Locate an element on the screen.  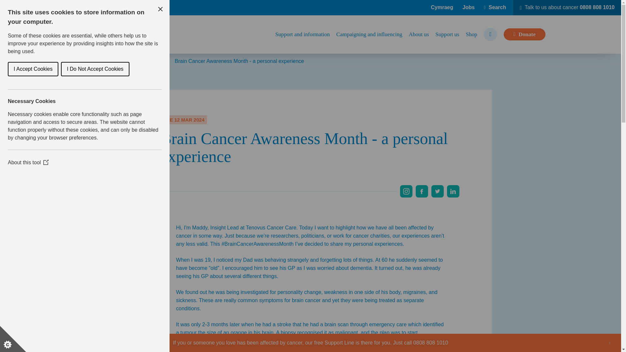
Cymraeg is located at coordinates (442, 7).